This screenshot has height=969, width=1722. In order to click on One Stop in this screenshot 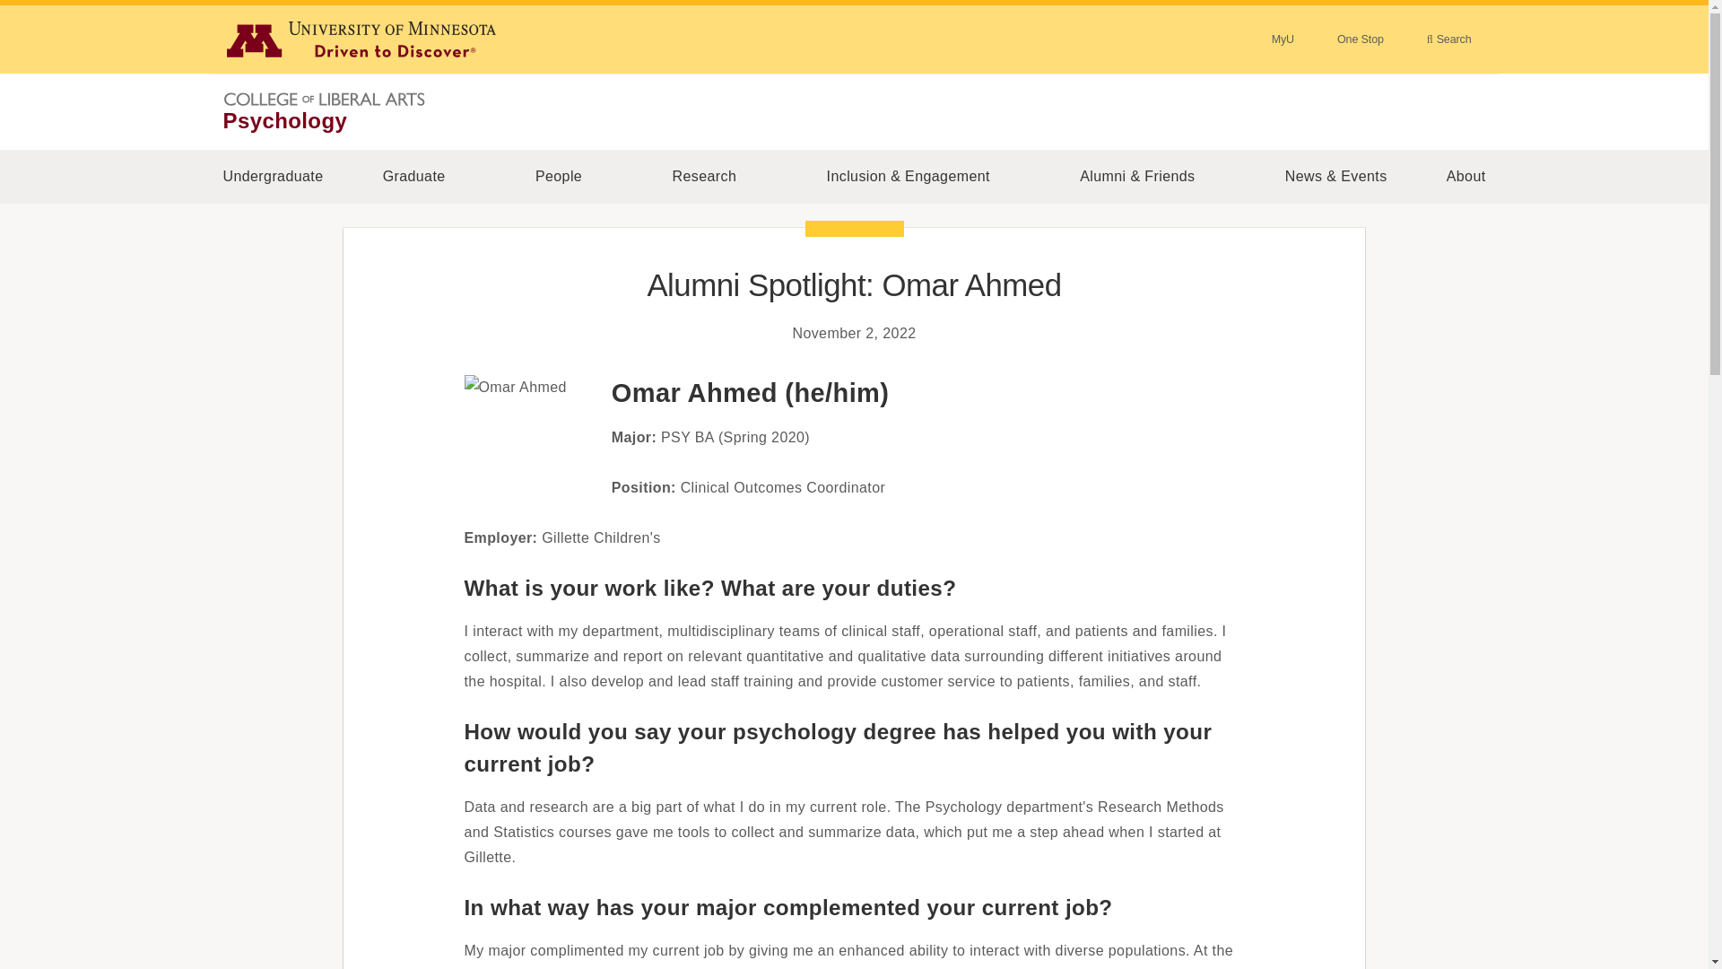, I will do `click(1360, 39)`.